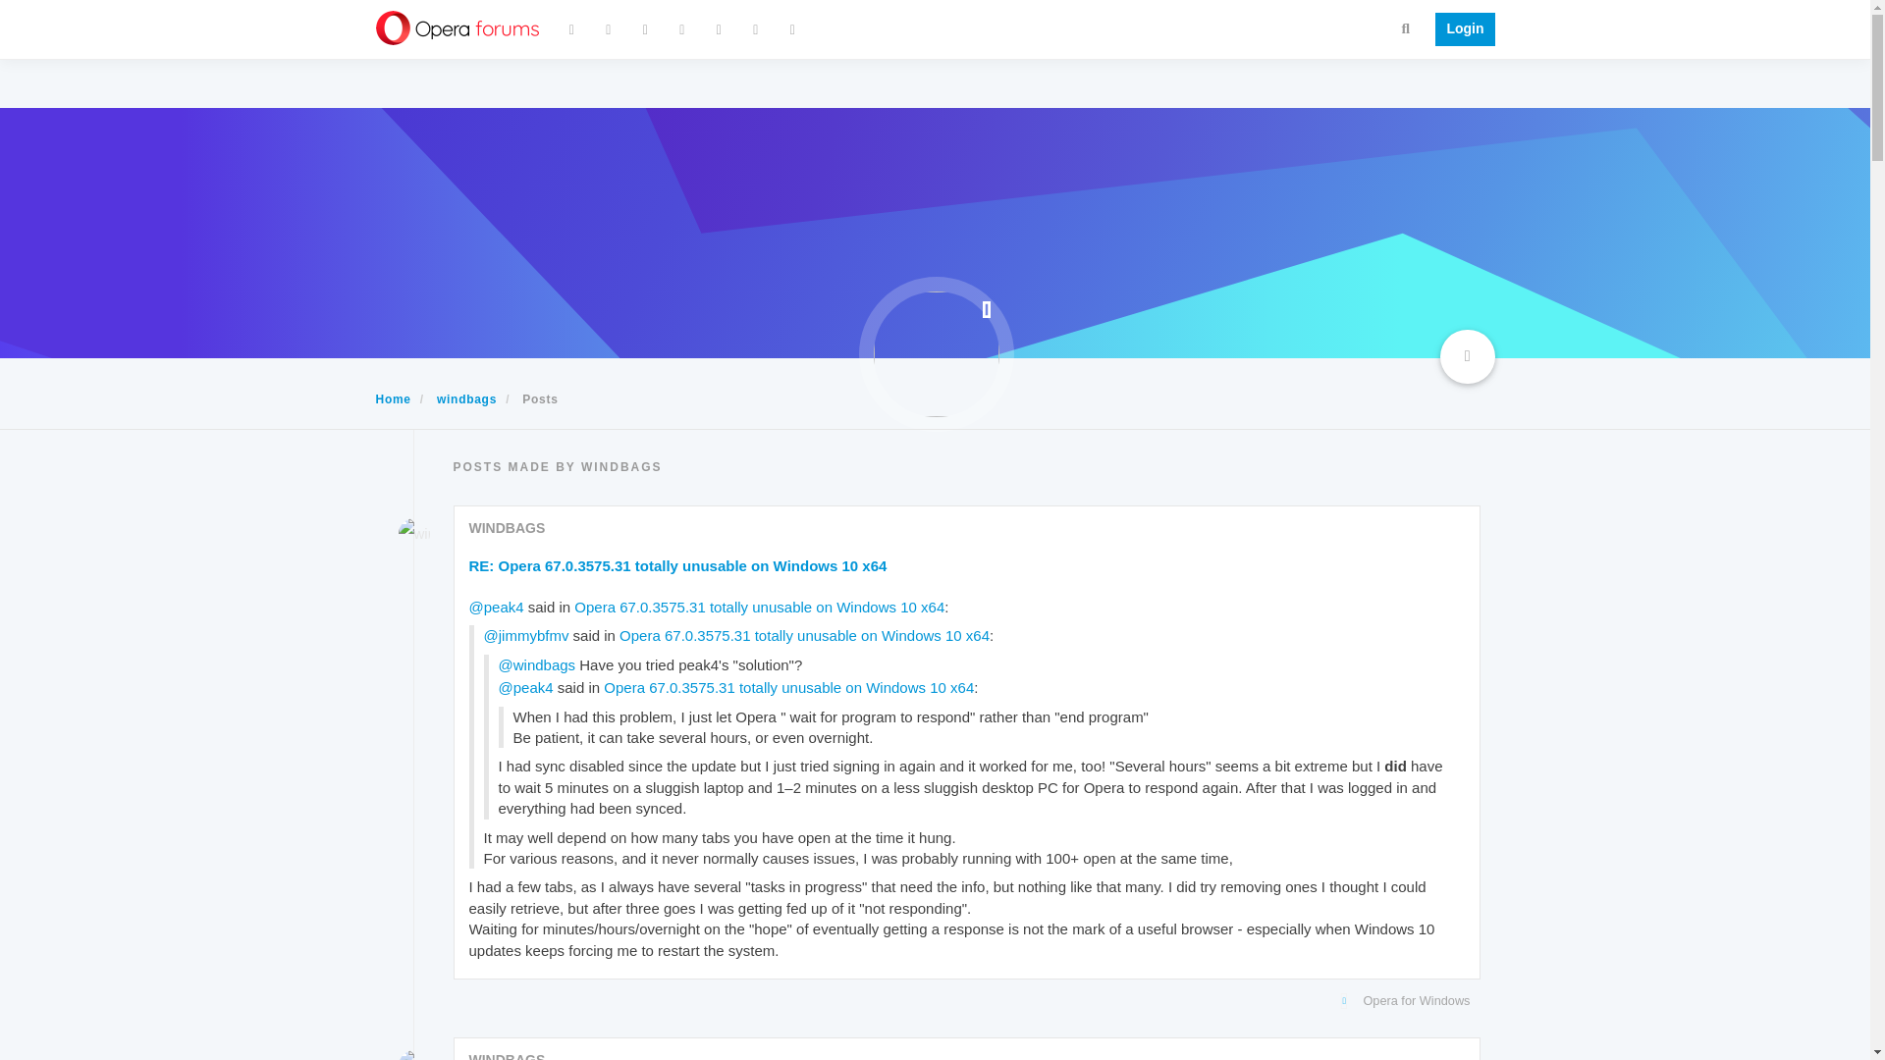 This screenshot has height=1060, width=1885. Describe the element at coordinates (393, 398) in the screenshot. I see `Home` at that location.